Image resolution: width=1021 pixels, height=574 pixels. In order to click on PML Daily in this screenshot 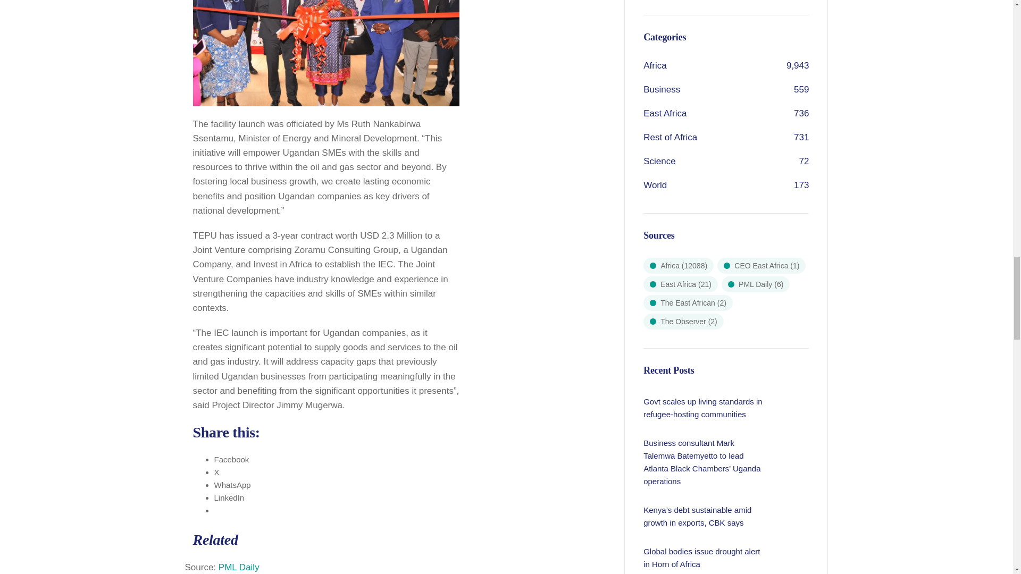, I will do `click(238, 567)`.